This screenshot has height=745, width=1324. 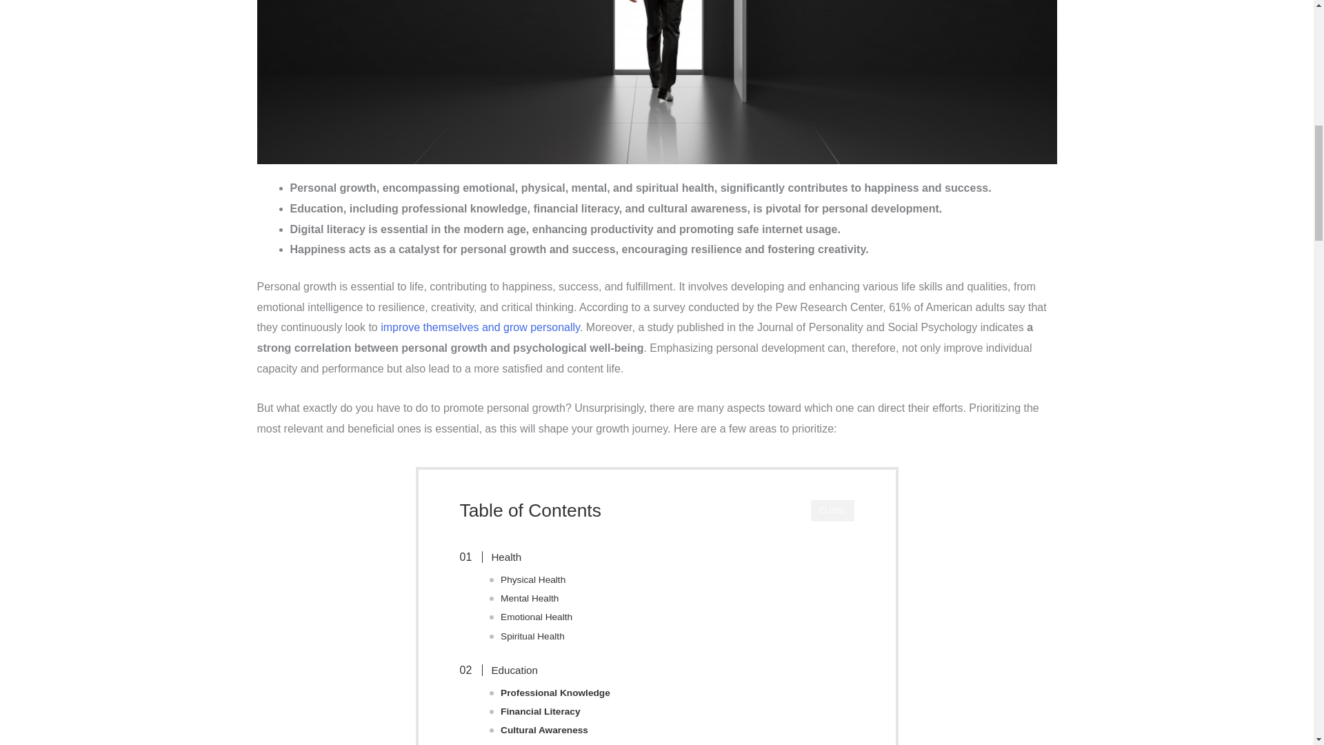 I want to click on Financial Literacy, so click(x=541, y=711).